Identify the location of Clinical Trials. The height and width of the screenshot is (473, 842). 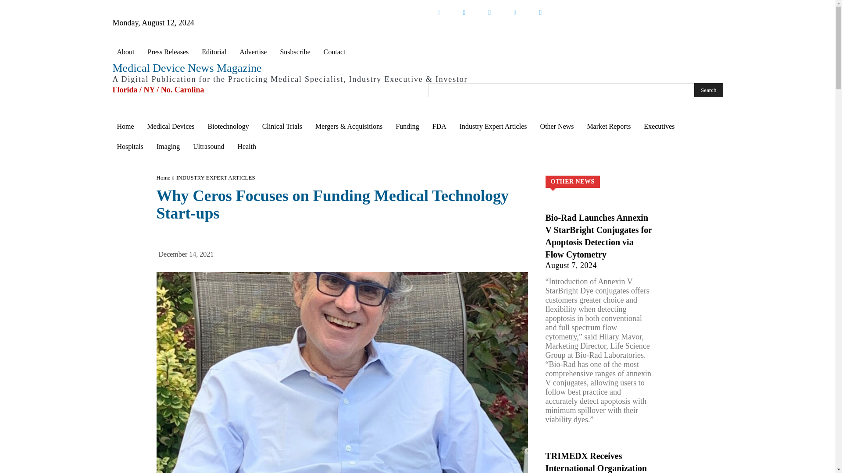
(282, 126).